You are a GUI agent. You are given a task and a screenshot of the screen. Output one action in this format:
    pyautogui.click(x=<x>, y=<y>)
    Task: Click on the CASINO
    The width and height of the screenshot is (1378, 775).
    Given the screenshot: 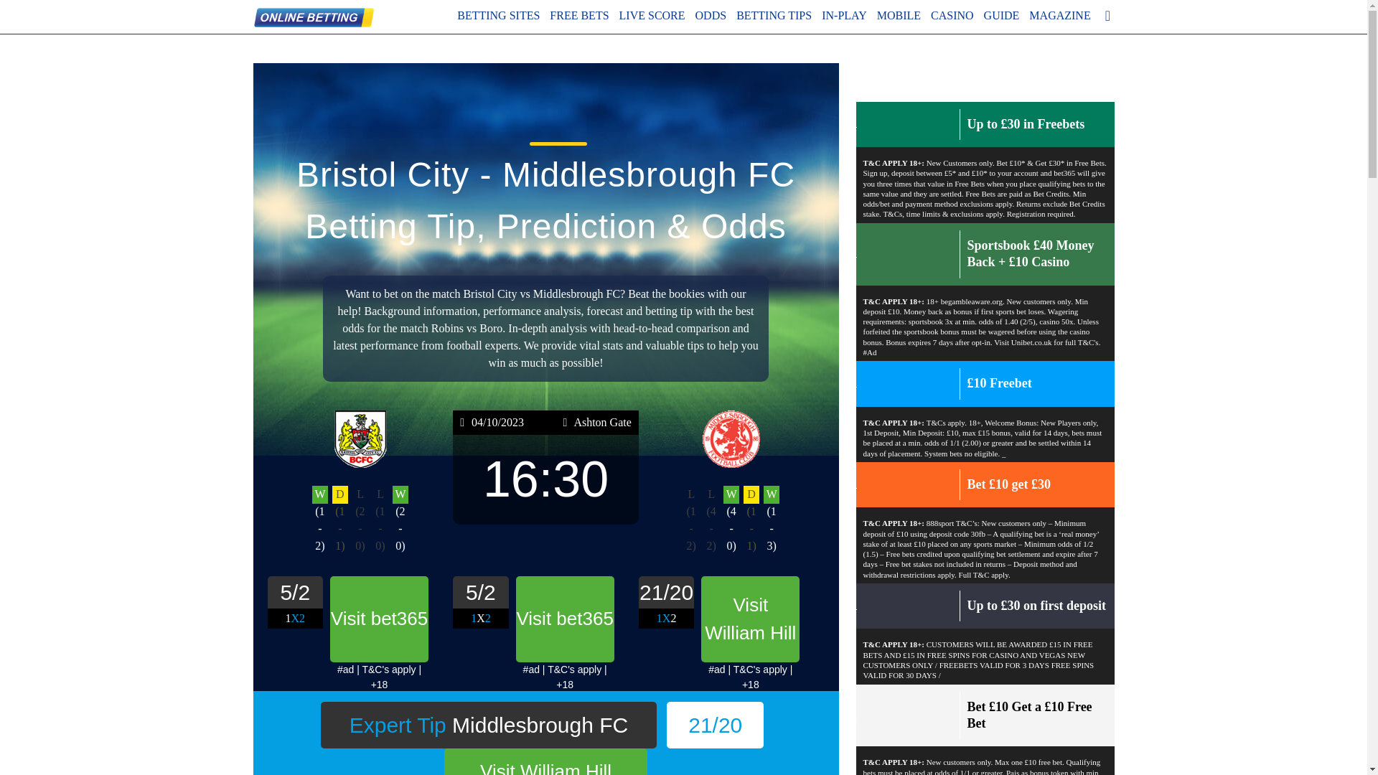 What is the action you would take?
    pyautogui.click(x=952, y=15)
    